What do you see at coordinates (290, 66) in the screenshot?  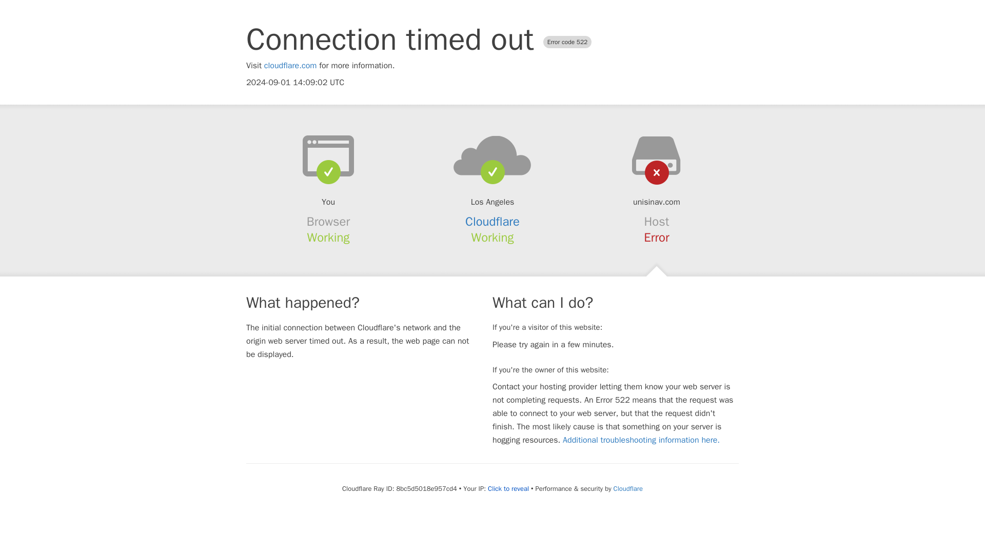 I see `cloudflare.com` at bounding box center [290, 66].